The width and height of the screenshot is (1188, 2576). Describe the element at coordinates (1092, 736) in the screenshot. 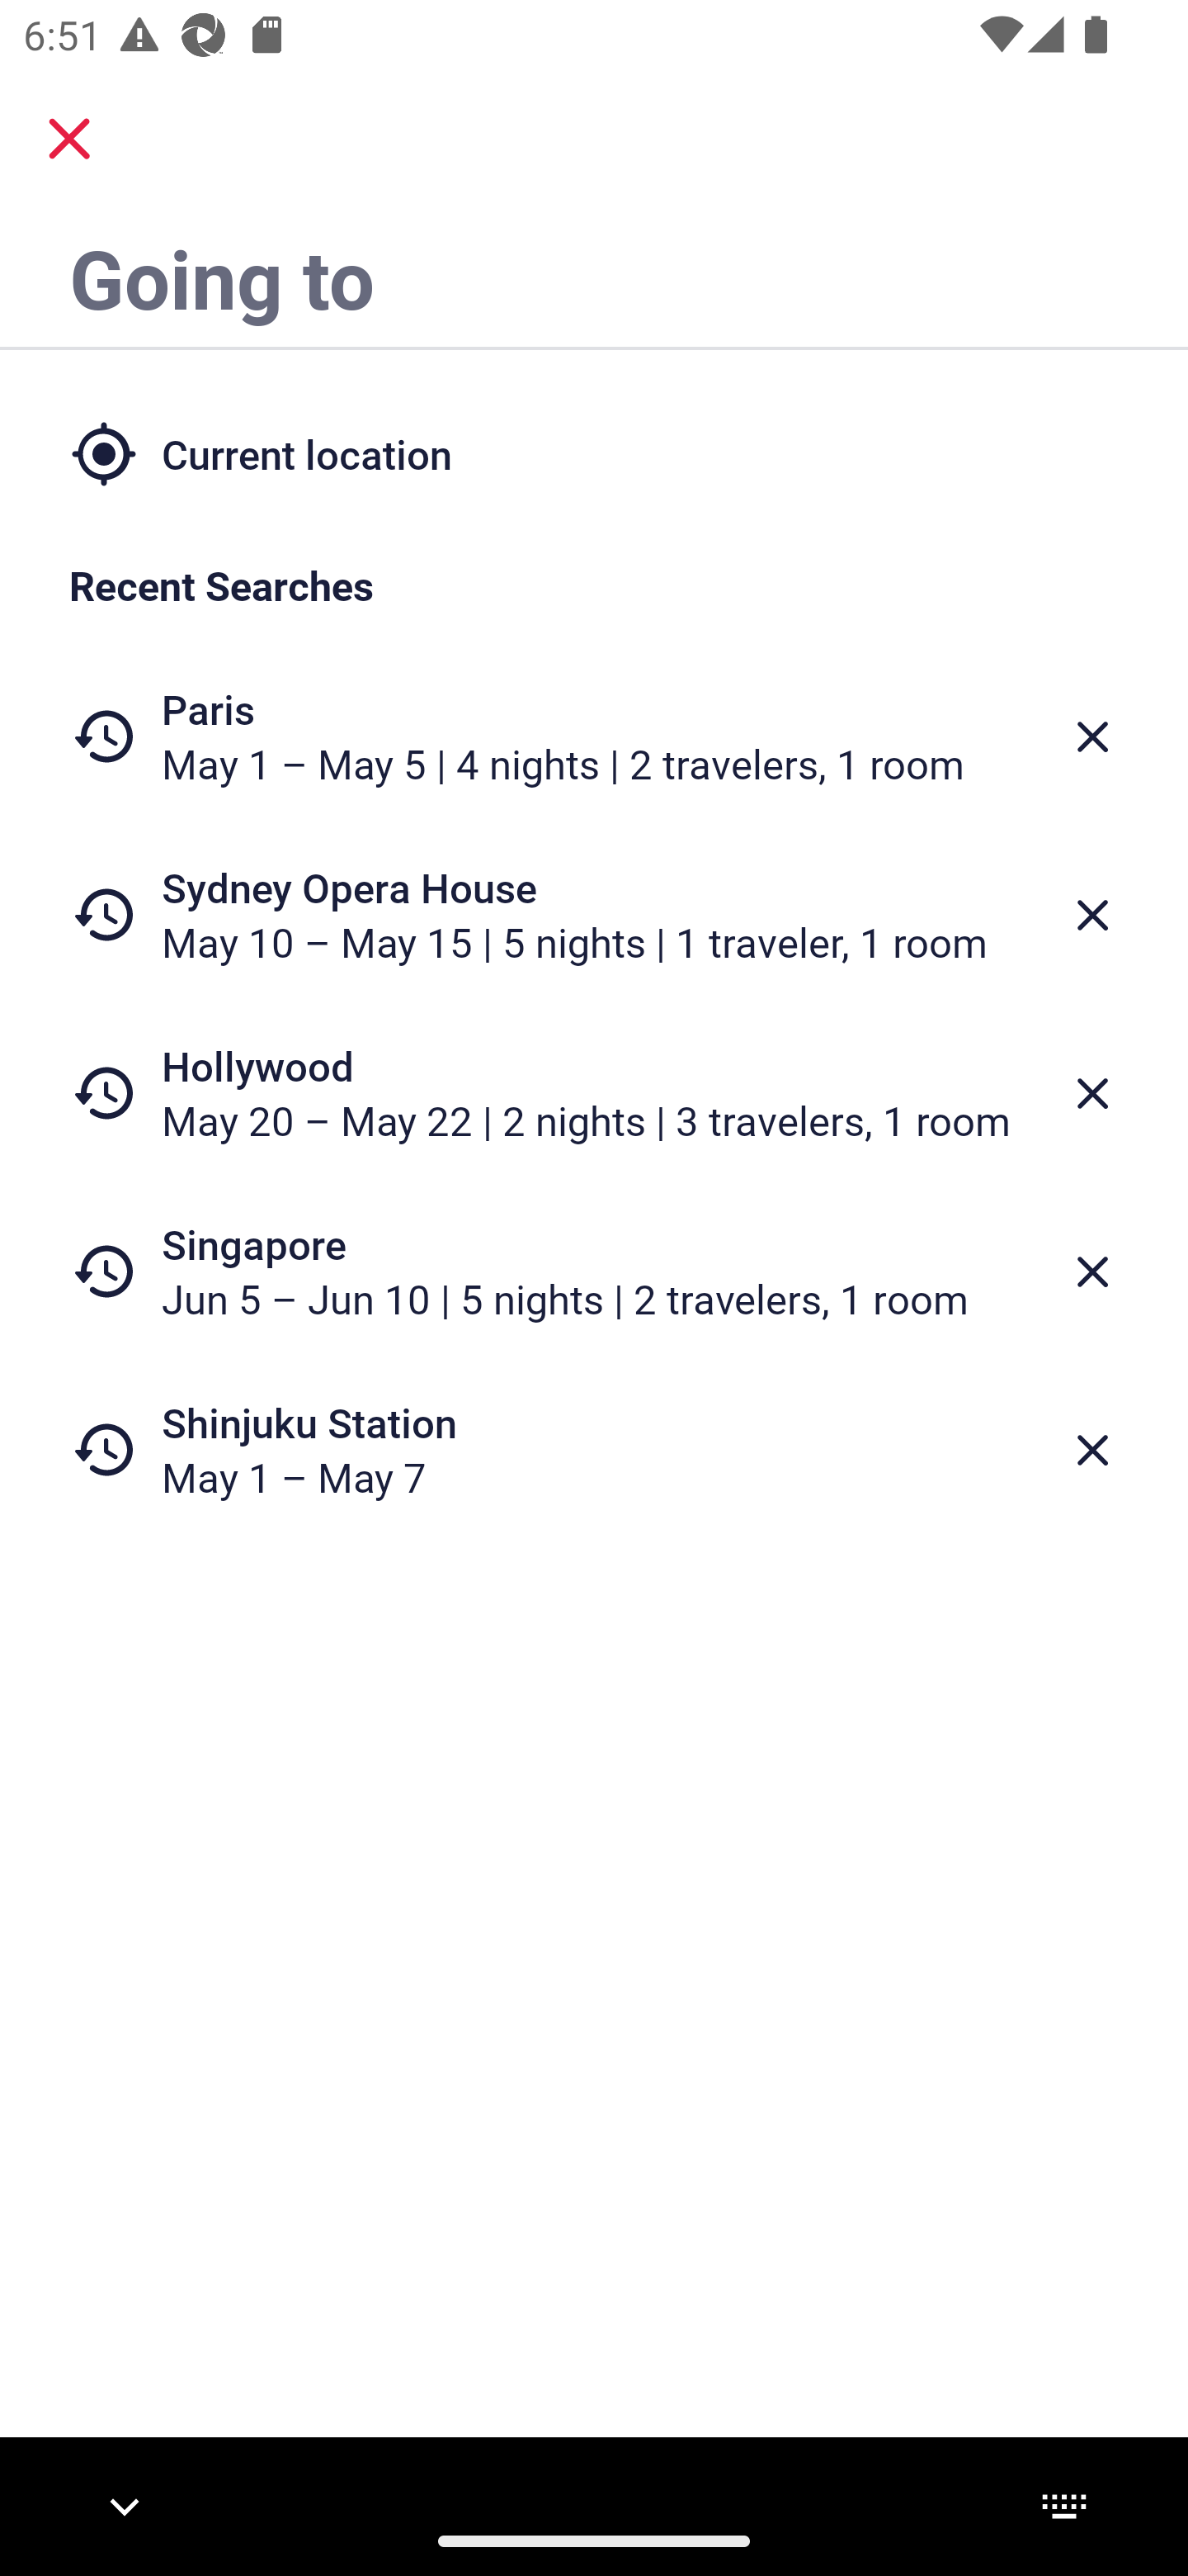

I see `Delete from recent searches` at that location.